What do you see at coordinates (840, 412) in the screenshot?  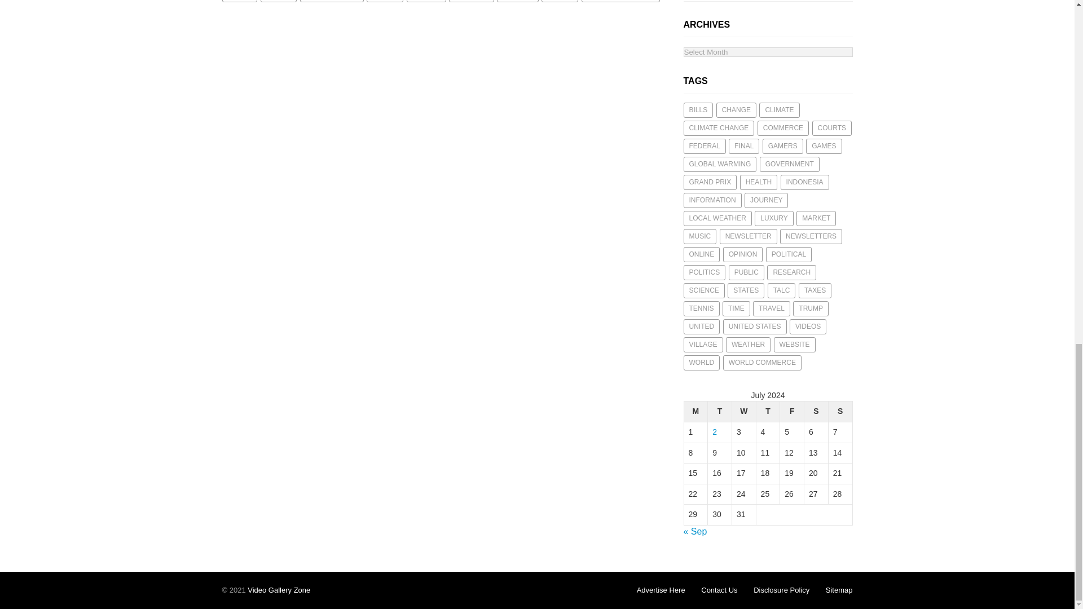 I see `Sunday` at bounding box center [840, 412].